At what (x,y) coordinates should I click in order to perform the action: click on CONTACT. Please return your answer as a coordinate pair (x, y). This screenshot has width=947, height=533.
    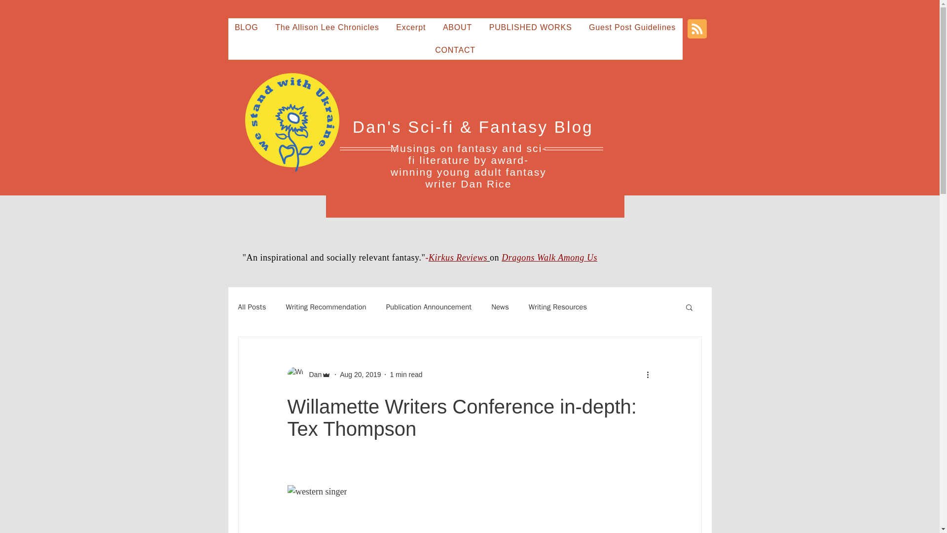
    Looking at the image, I should click on (455, 50).